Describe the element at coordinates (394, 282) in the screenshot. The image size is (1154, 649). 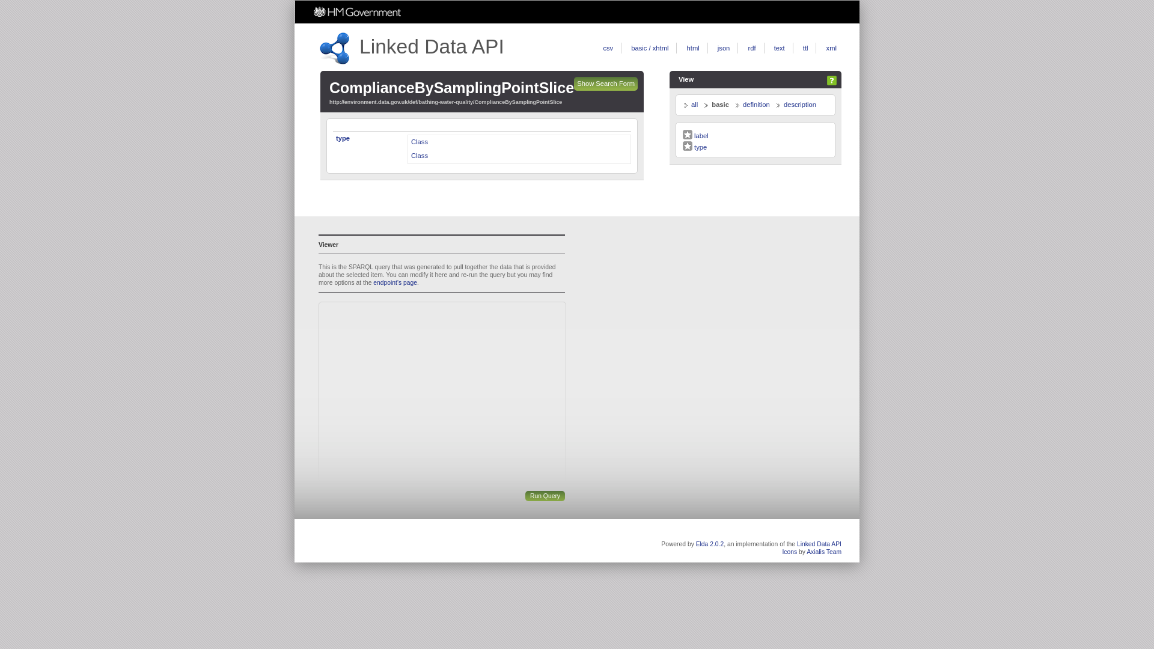
I see `endpoint's page` at that location.